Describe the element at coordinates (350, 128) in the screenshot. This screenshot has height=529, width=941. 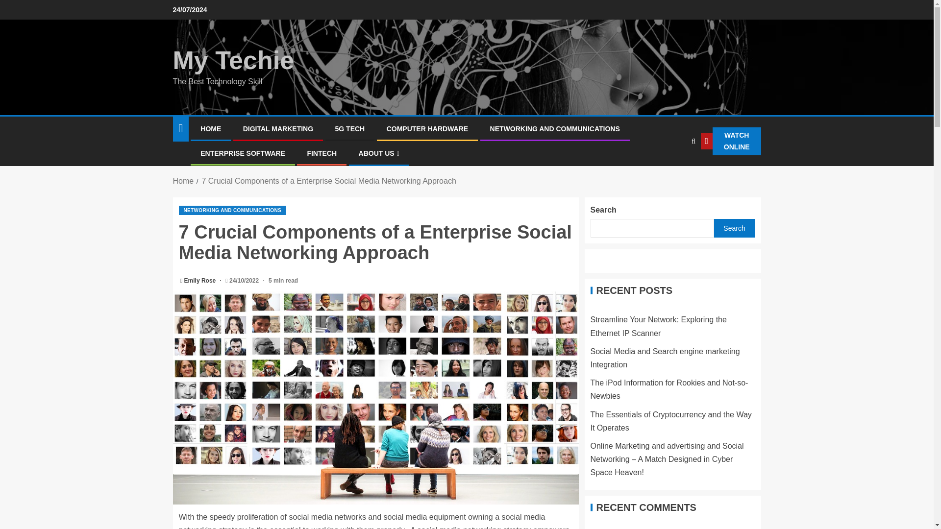
I see `5G TECH` at that location.